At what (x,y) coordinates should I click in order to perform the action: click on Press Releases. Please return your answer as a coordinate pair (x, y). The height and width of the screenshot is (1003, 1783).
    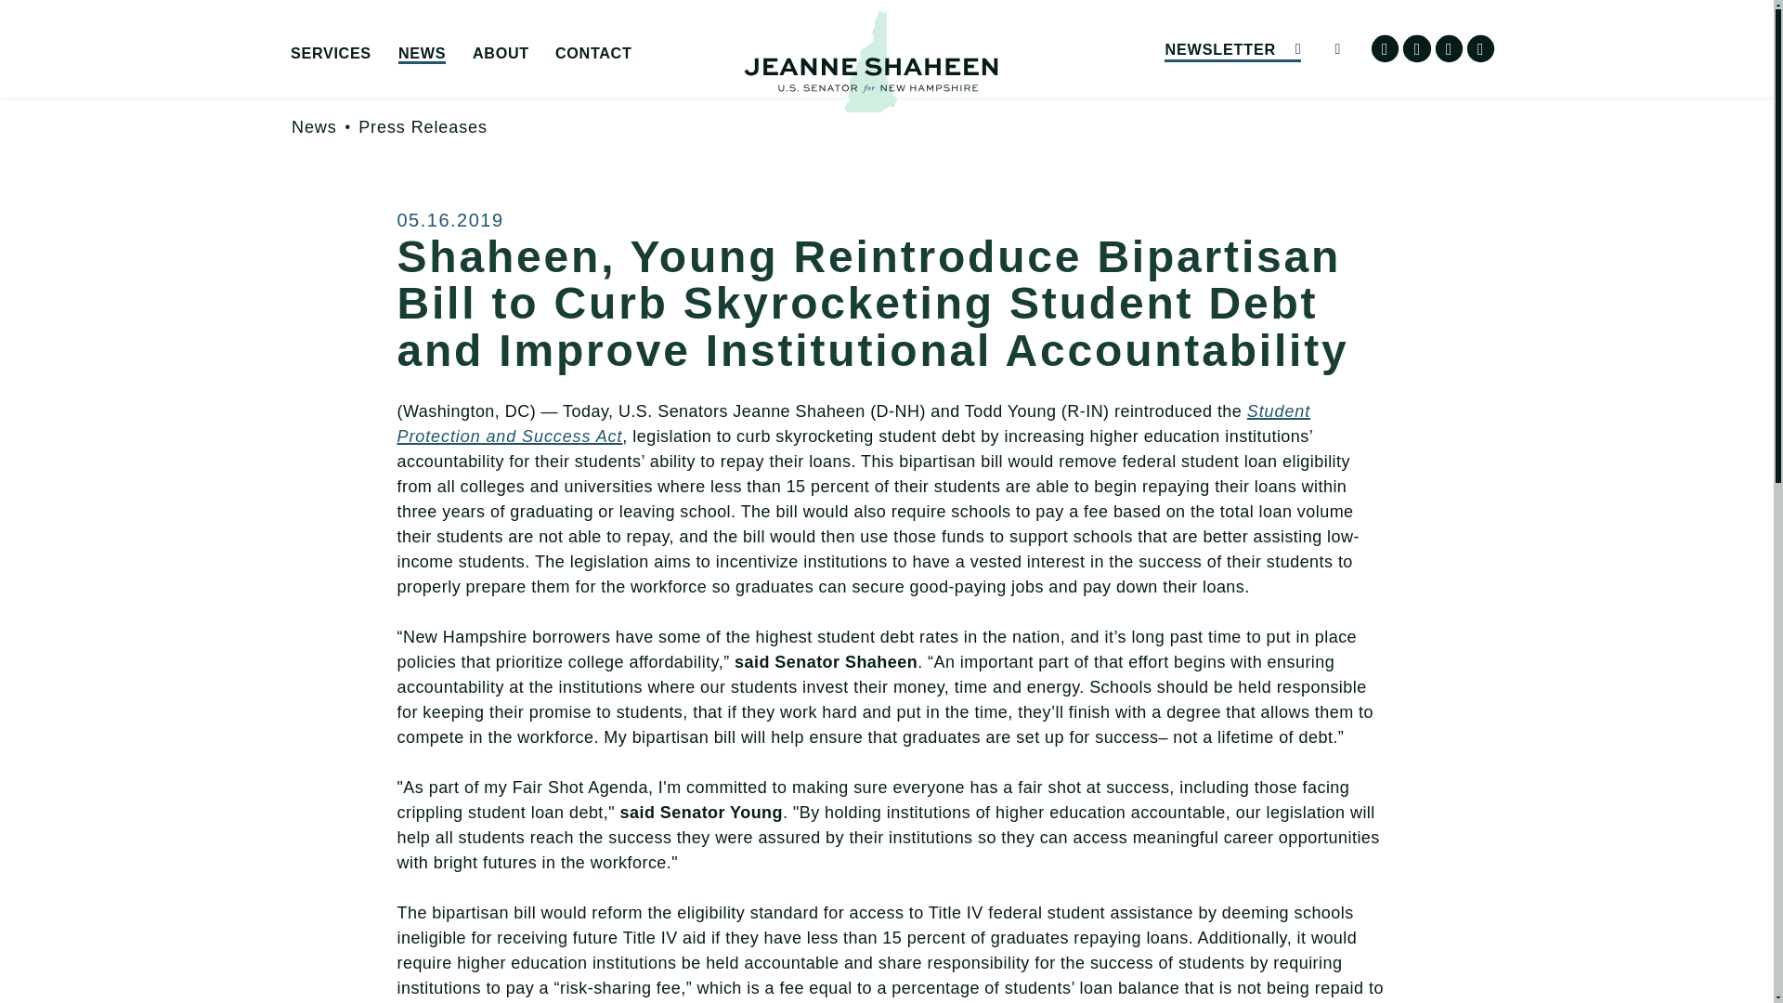
    Looking at the image, I should click on (422, 126).